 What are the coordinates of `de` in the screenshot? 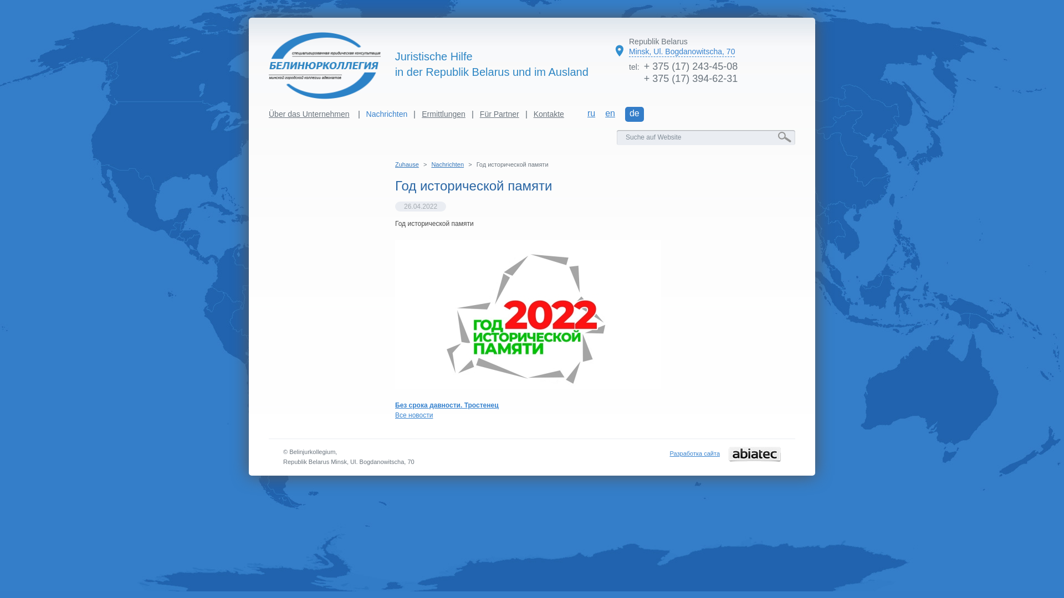 It's located at (635, 114).